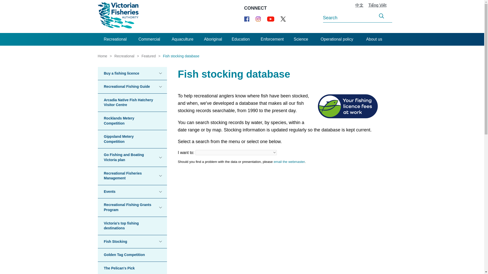 This screenshot has height=274, width=488. I want to click on Commercial, so click(149, 39).